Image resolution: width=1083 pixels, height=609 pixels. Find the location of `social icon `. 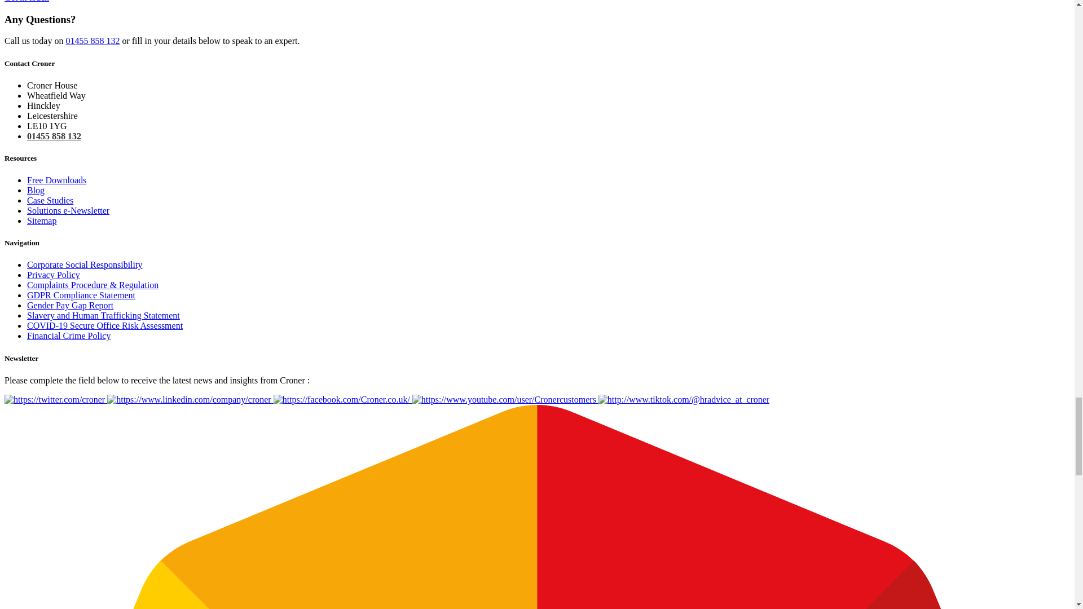

social icon  is located at coordinates (55, 399).